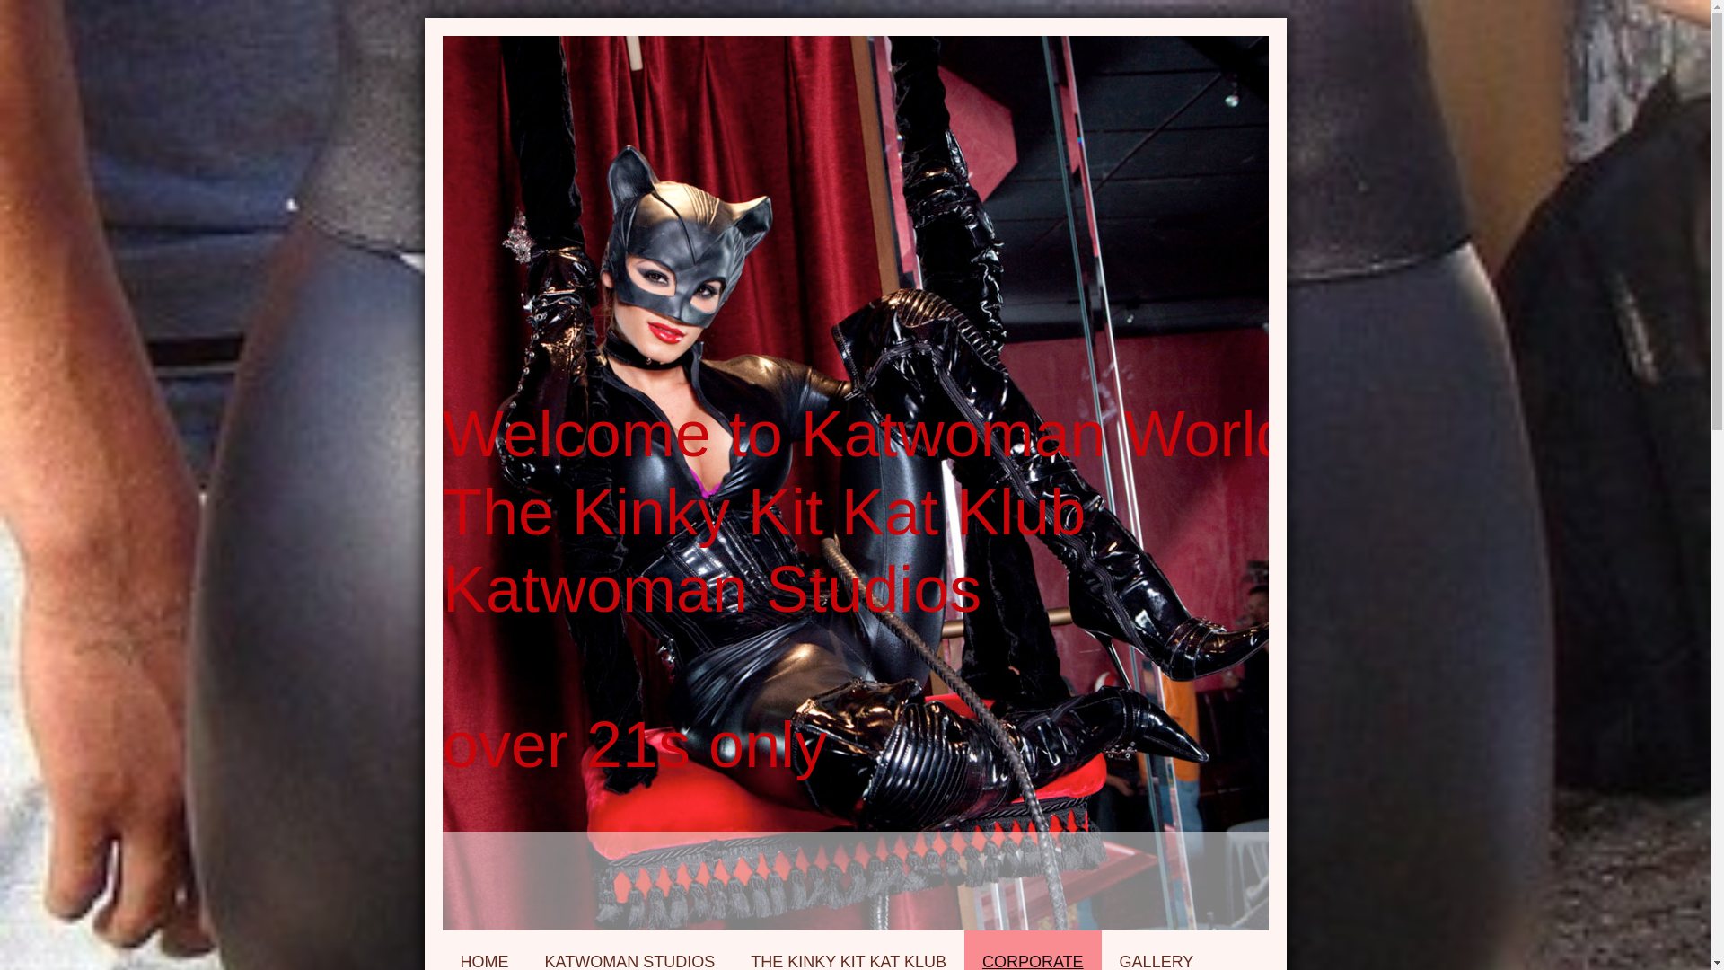 This screenshot has width=1724, height=970. Describe the element at coordinates (629, 950) in the screenshot. I see `KATWOMAN STUDIOS` at that location.